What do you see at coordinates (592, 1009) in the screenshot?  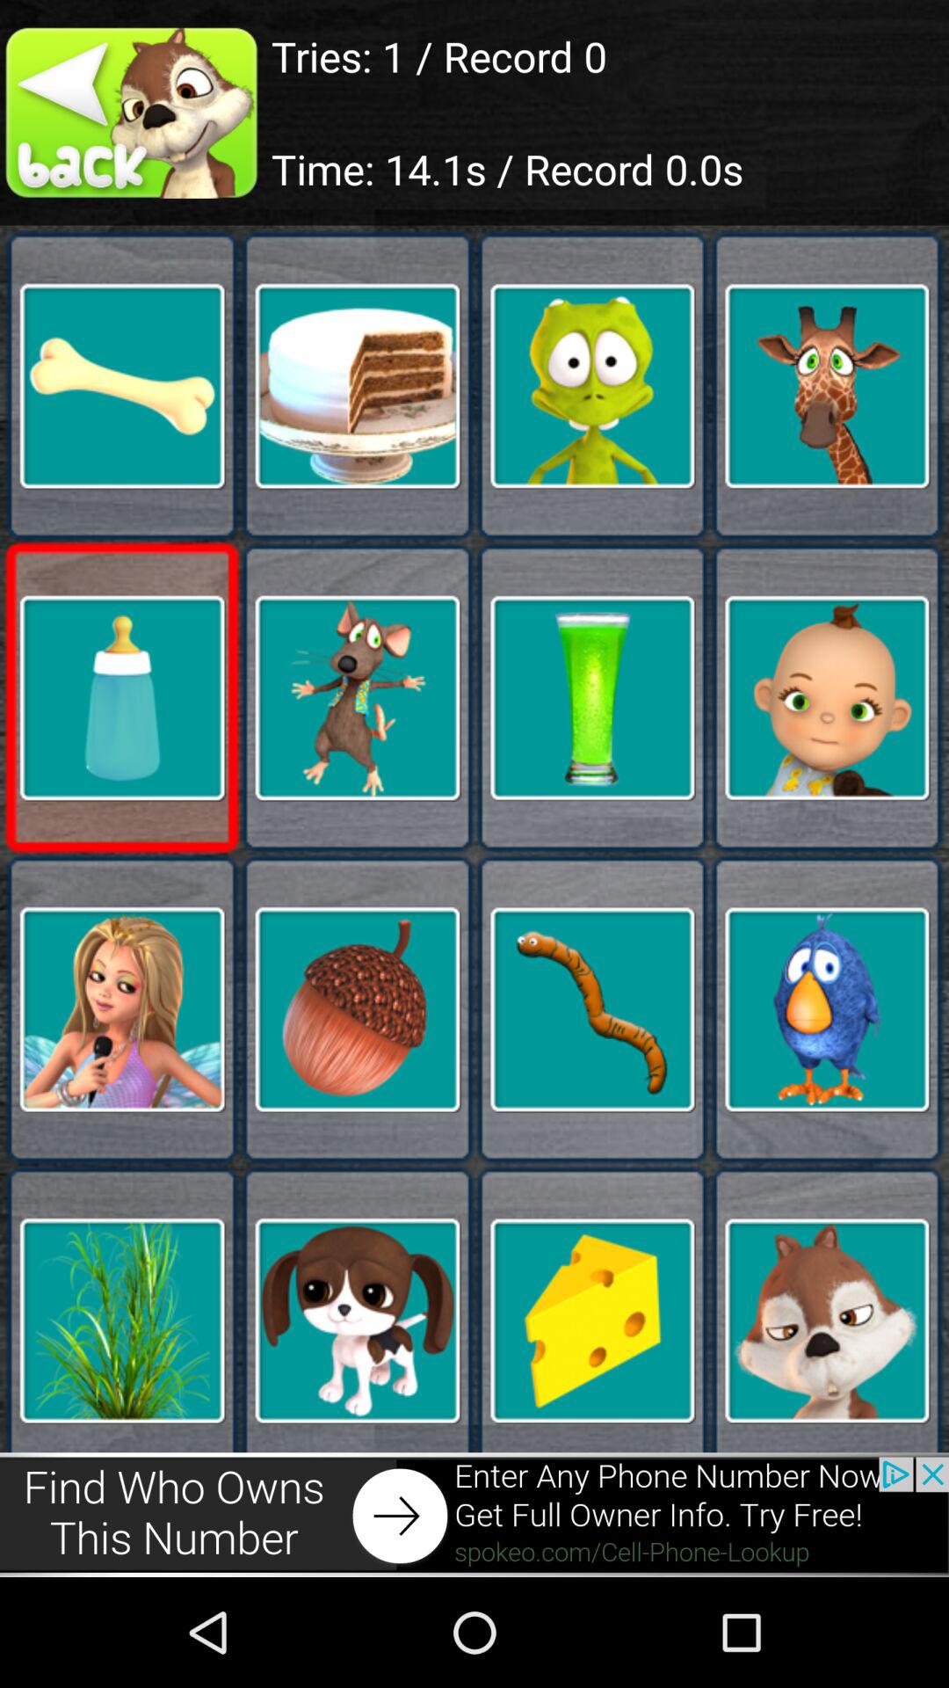 I see `click on the worm image` at bounding box center [592, 1009].